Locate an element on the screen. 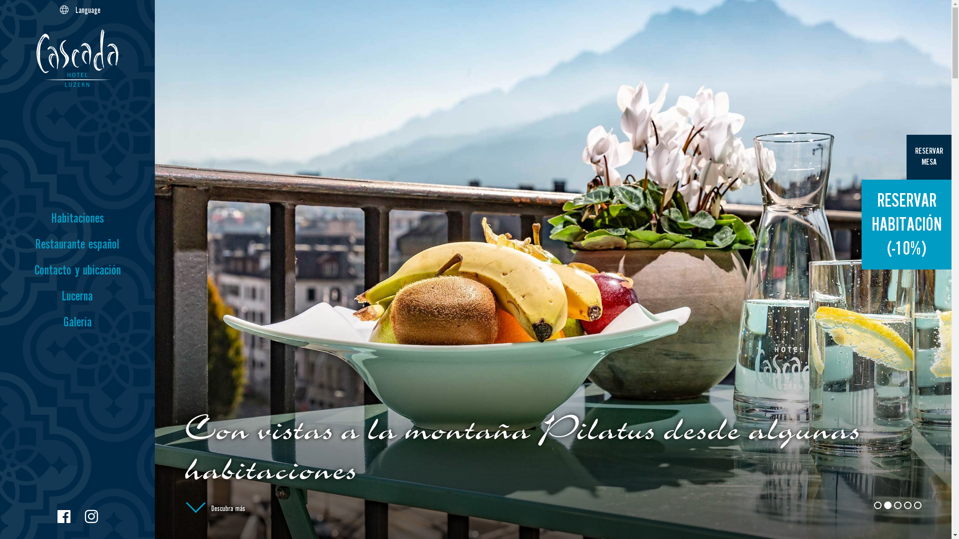 This screenshot has height=539, width=959. CASCADA Hotel @ Instagram is located at coordinates (91, 517).